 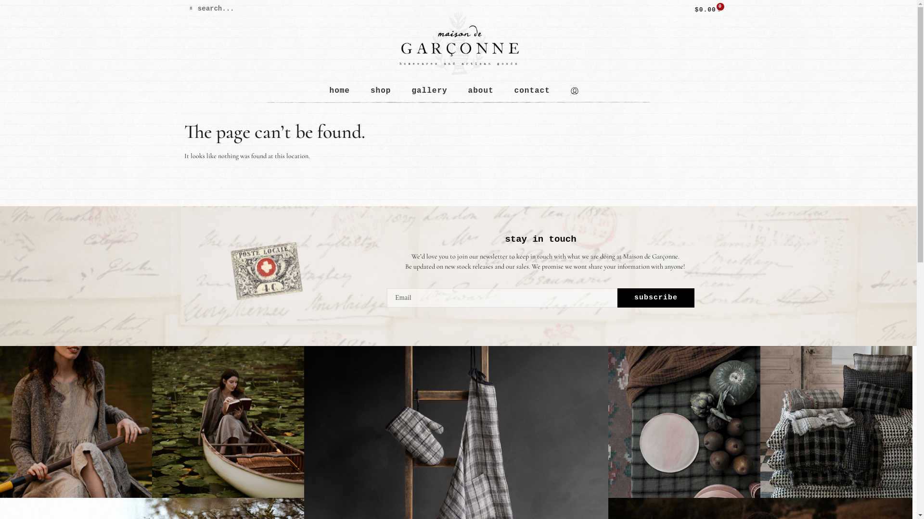 What do you see at coordinates (429, 91) in the screenshot?
I see `gallery` at bounding box center [429, 91].